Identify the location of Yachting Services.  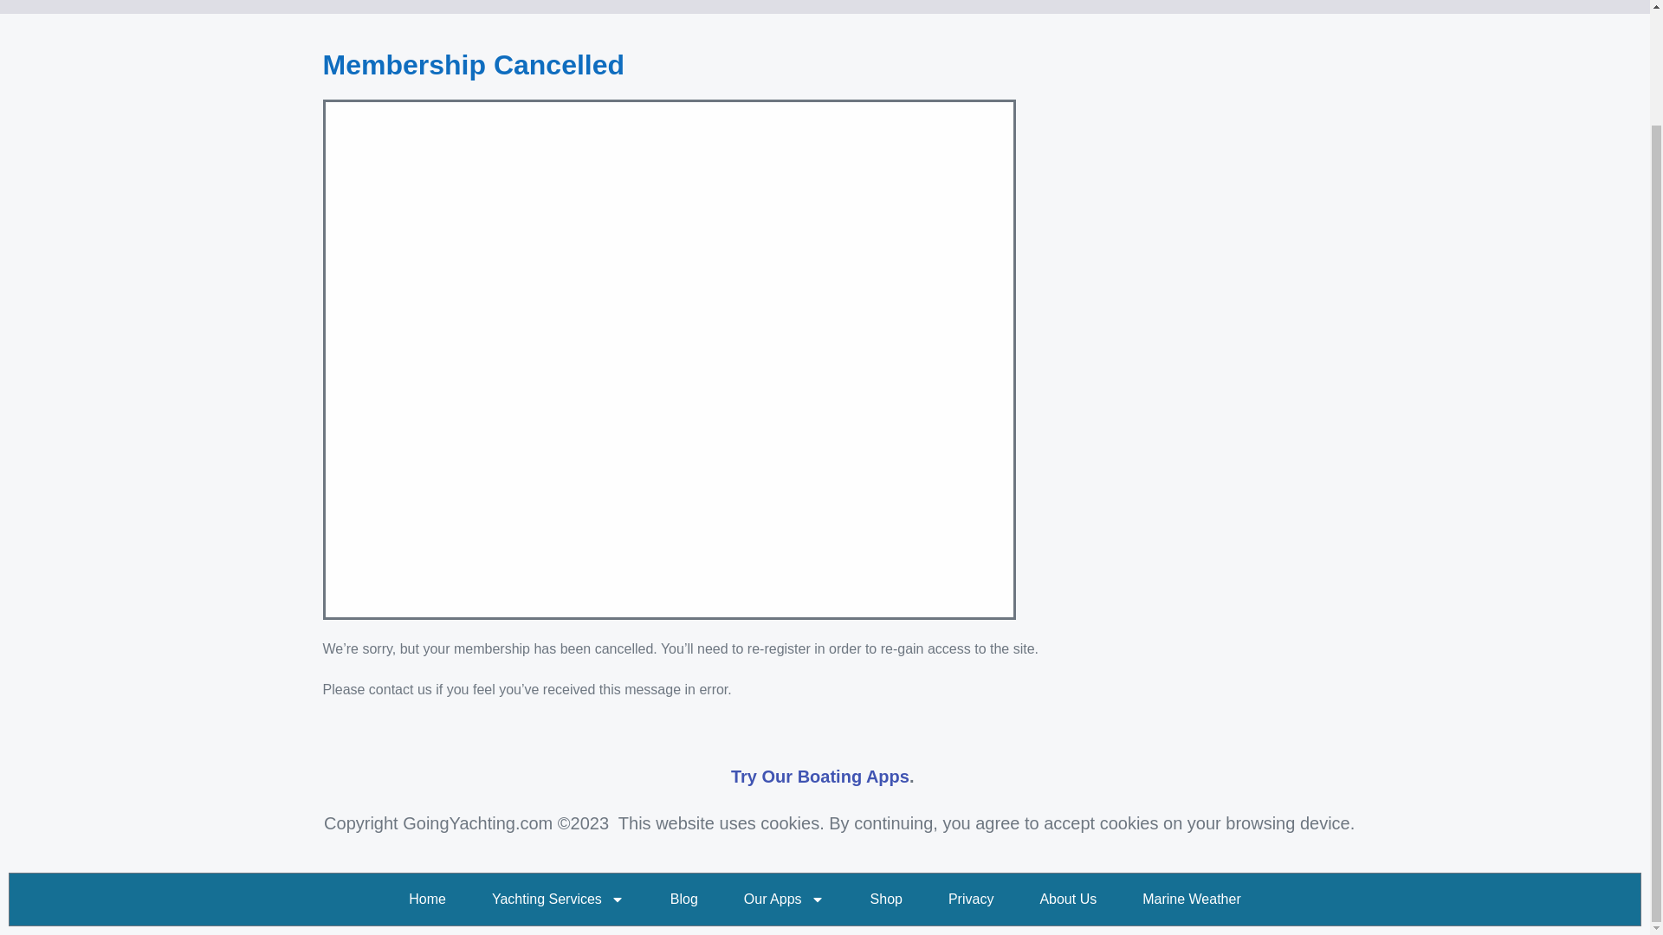
(558, 899).